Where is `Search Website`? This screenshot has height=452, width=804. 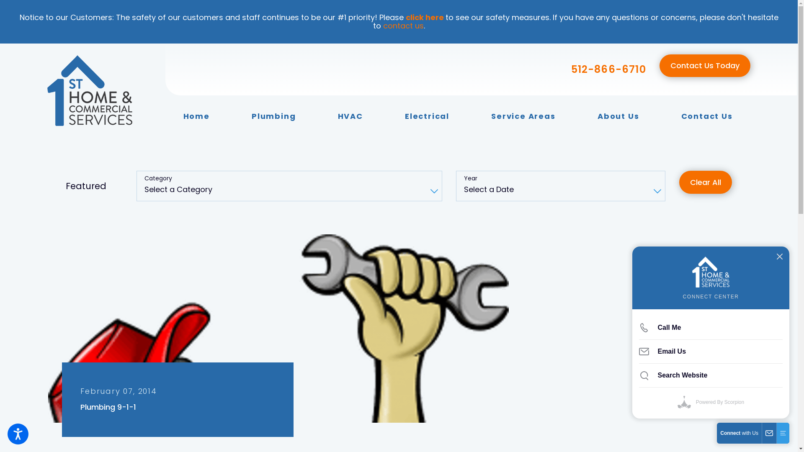
Search Website is located at coordinates (711, 375).